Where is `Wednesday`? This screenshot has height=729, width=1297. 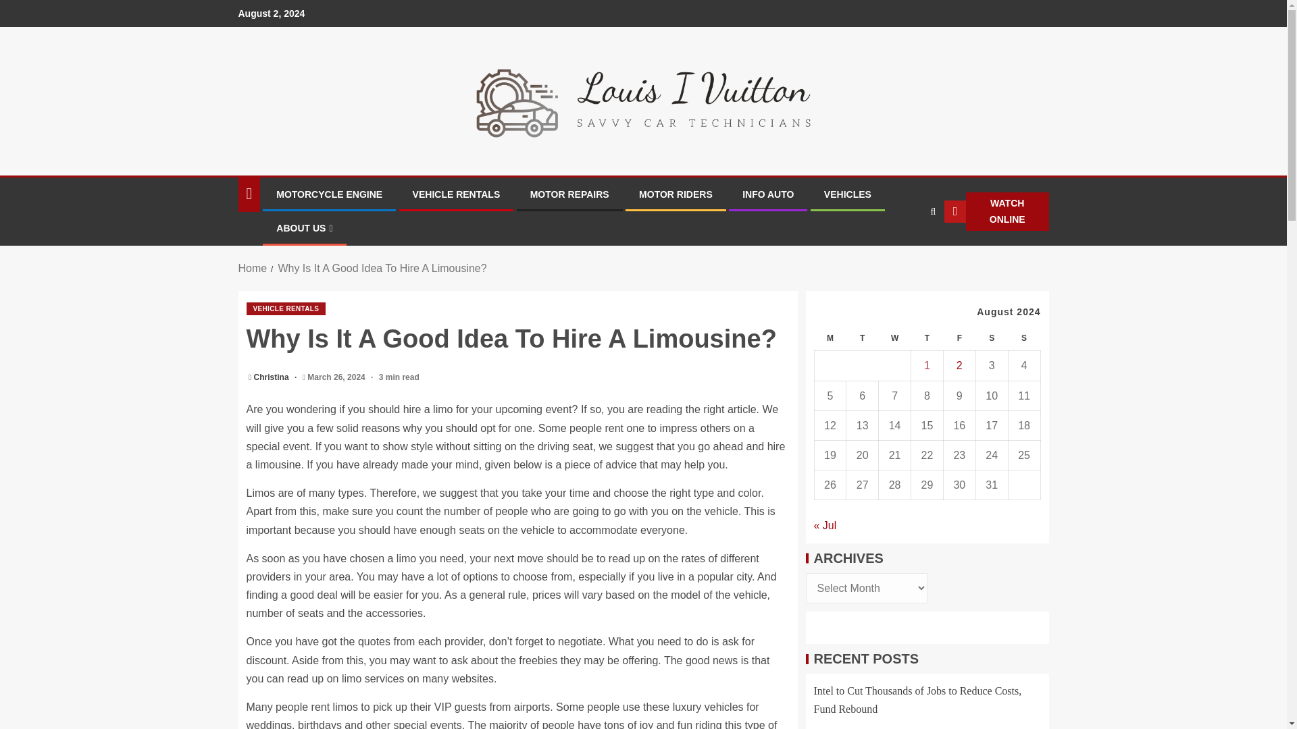 Wednesday is located at coordinates (895, 337).